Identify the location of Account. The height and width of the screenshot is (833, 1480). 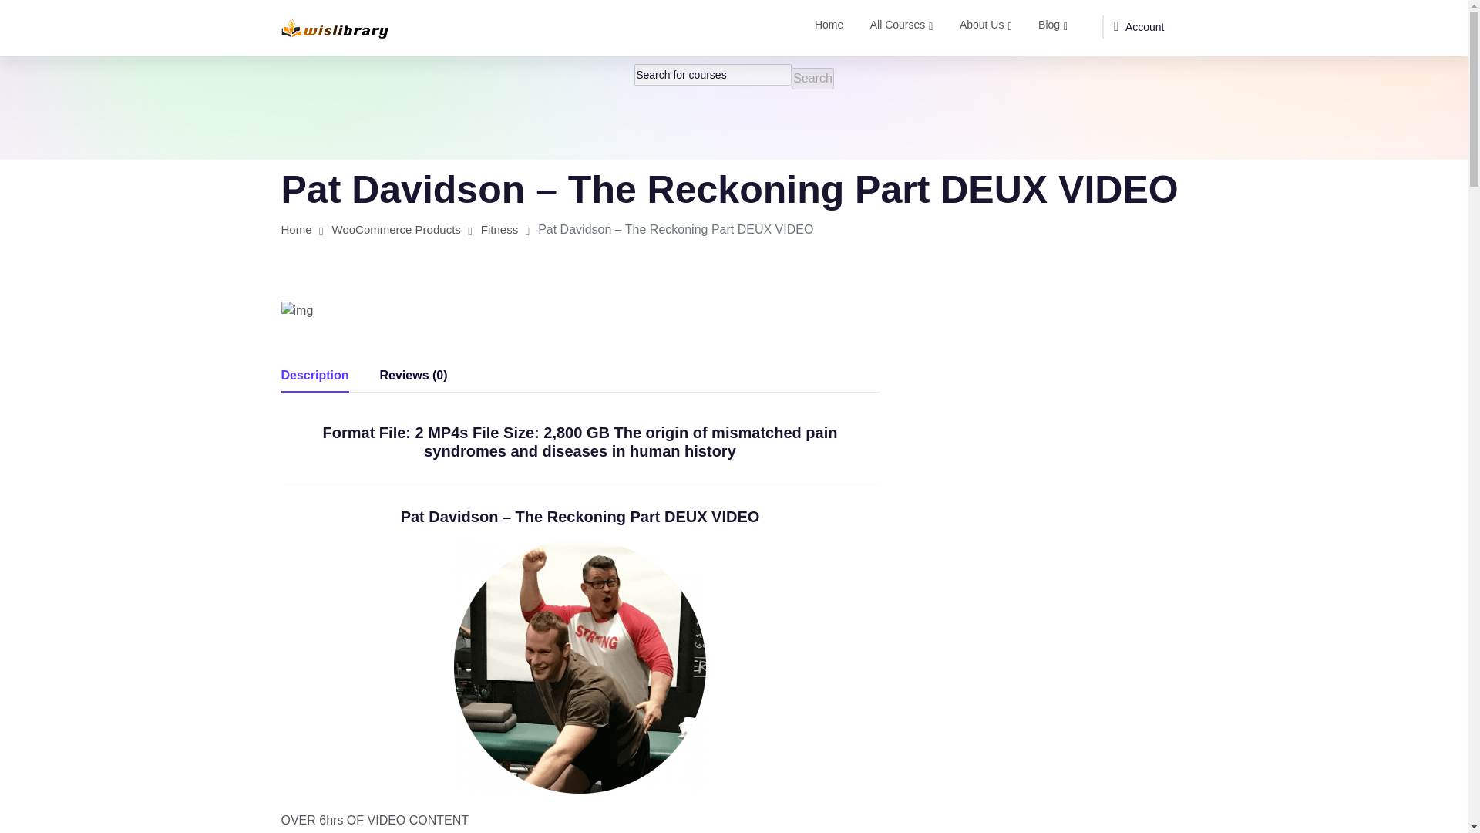
(1139, 26).